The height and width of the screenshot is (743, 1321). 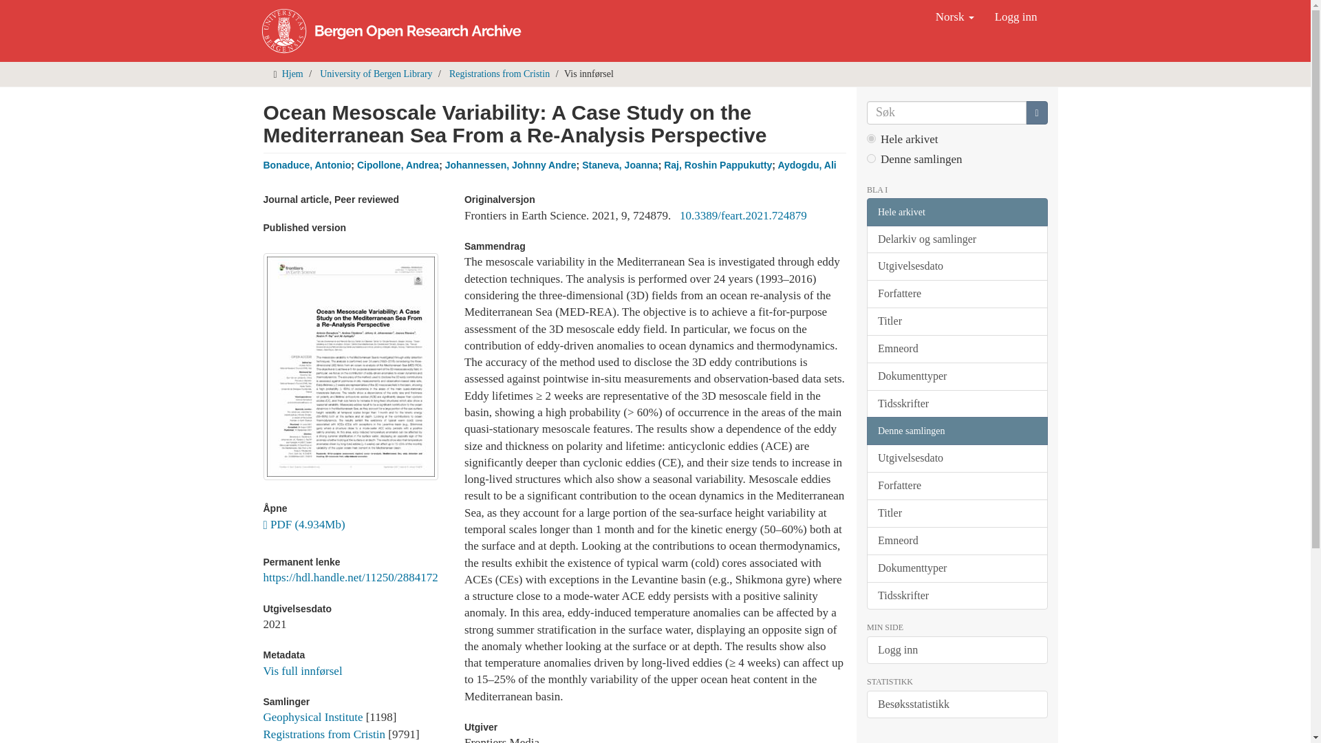 What do you see at coordinates (806, 165) in the screenshot?
I see `Aydogdu, Ali` at bounding box center [806, 165].